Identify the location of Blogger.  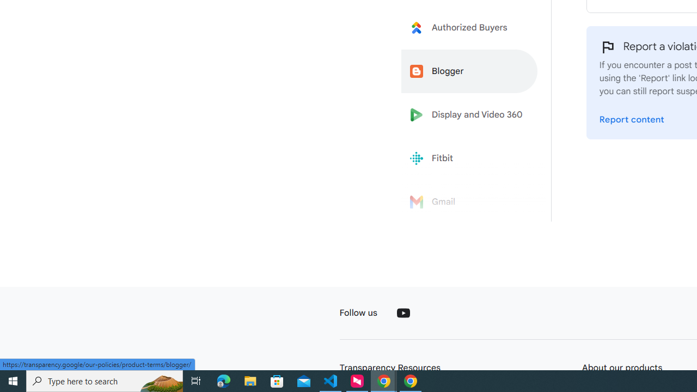
(469, 71).